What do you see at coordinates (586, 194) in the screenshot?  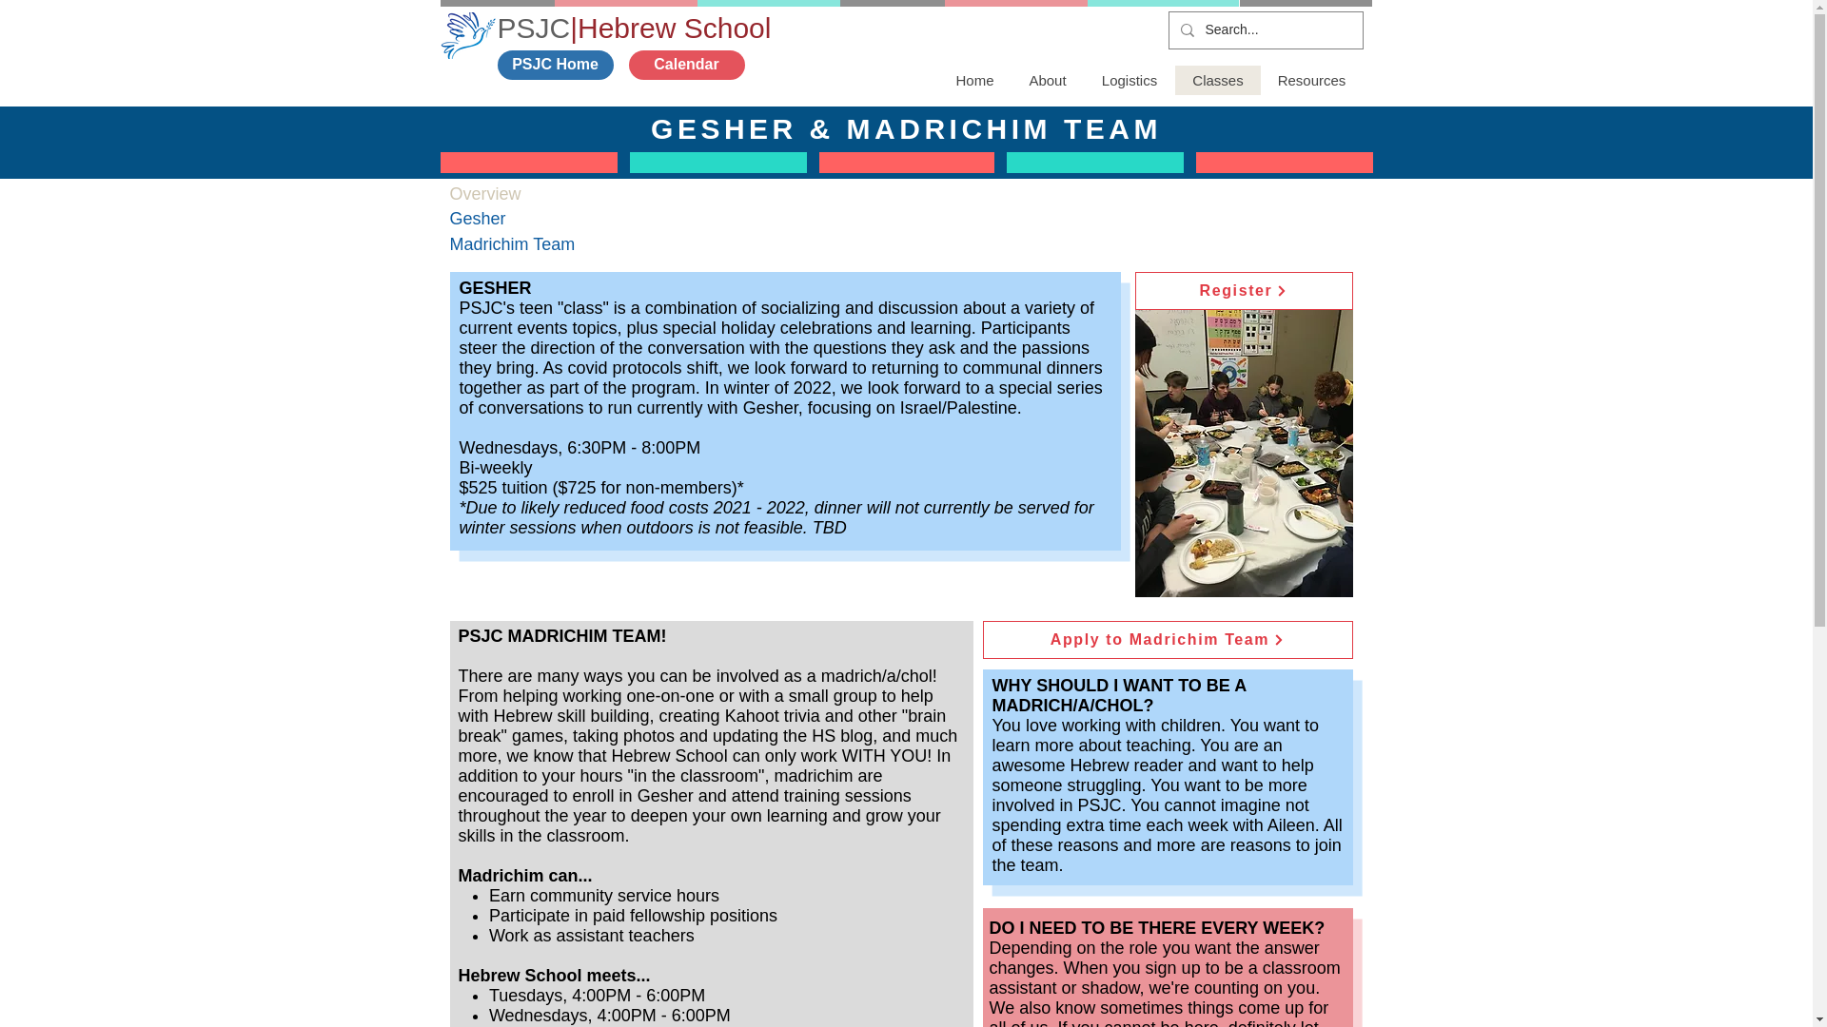 I see `Overview` at bounding box center [586, 194].